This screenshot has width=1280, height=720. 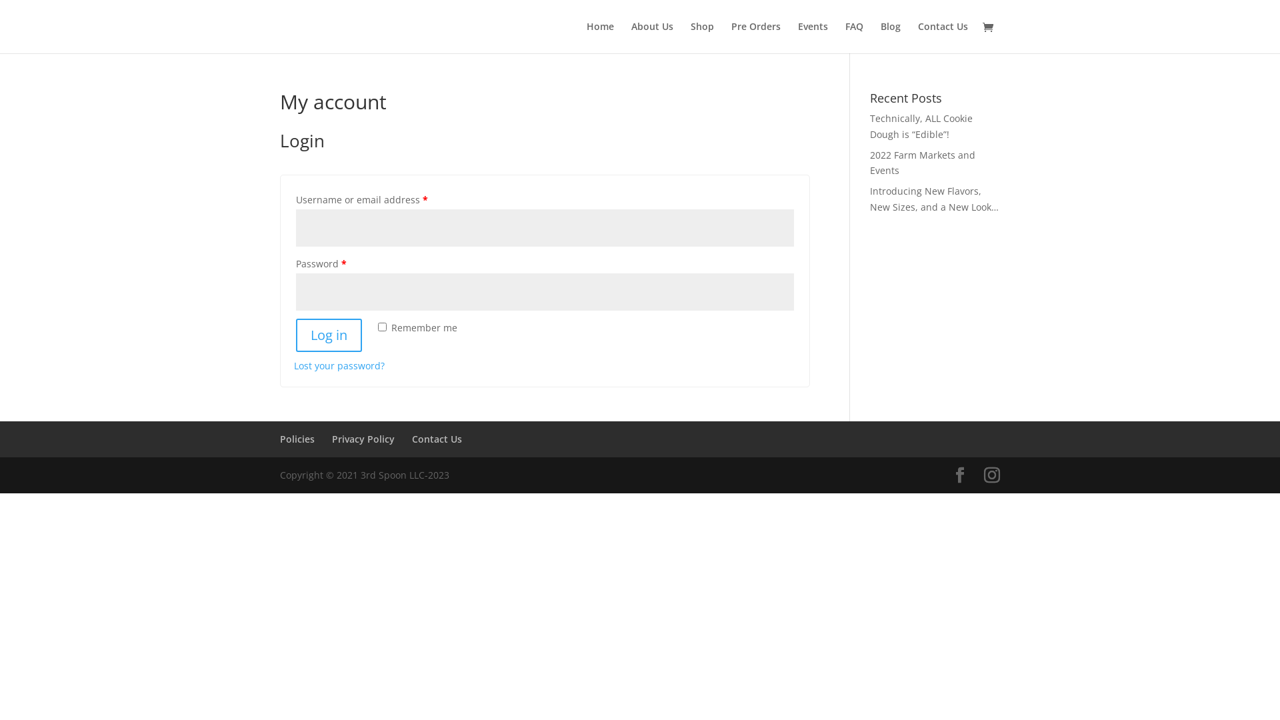 What do you see at coordinates (437, 439) in the screenshot?
I see `Contact Us` at bounding box center [437, 439].